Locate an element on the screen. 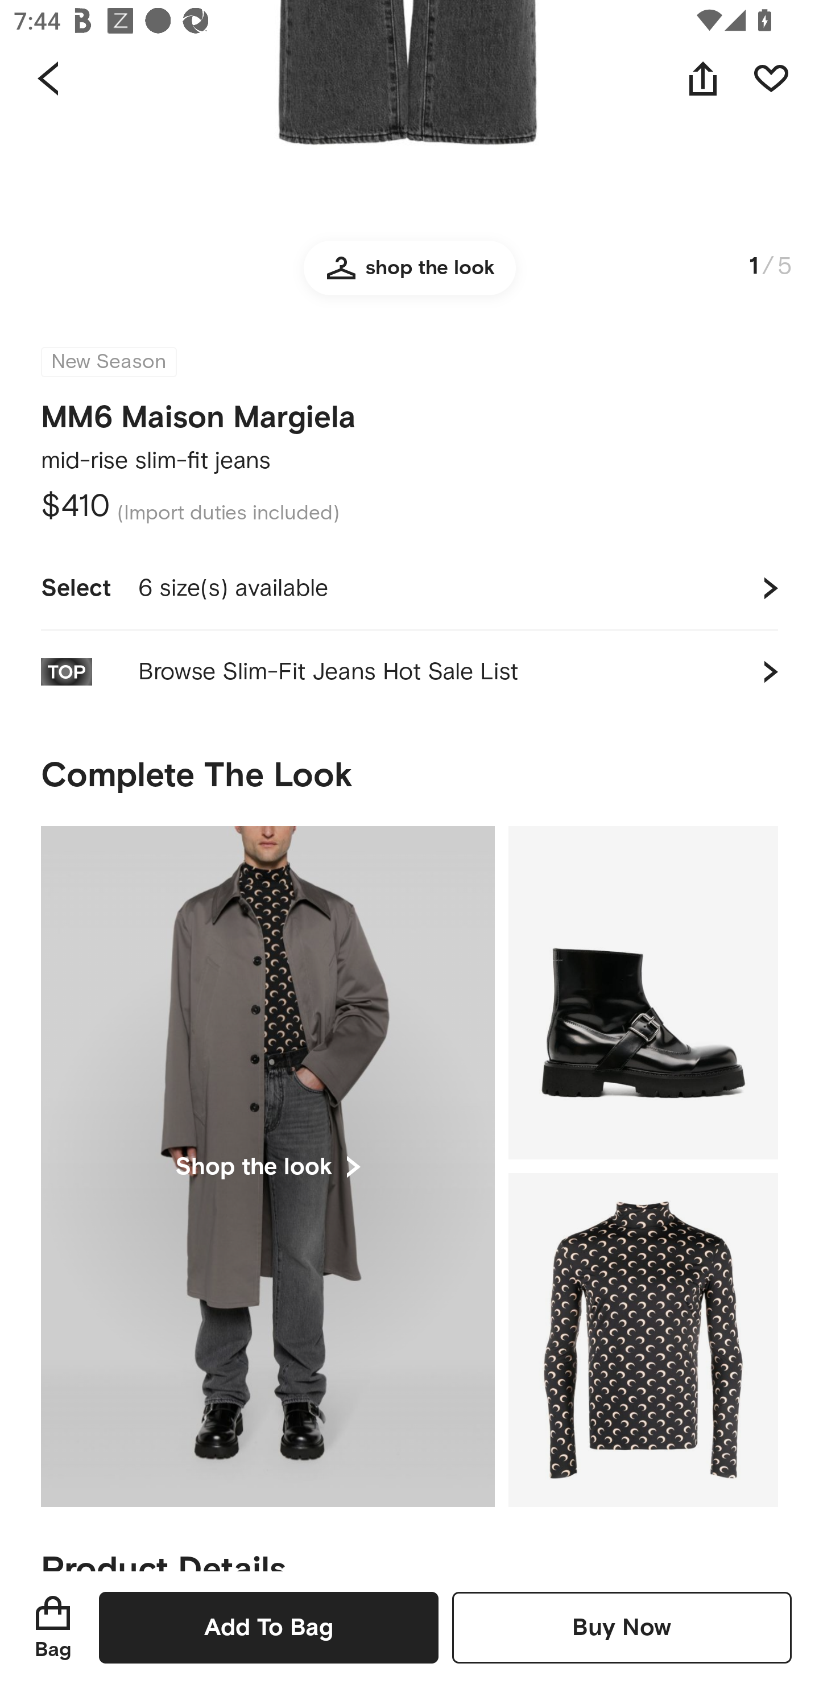  Browse Slim-Fit Jeans Hot Sale List is located at coordinates (409, 672).